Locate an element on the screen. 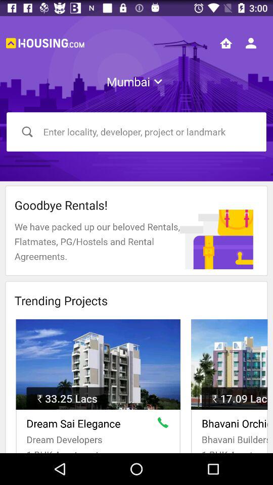 The image size is (273, 485). open my account is located at coordinates (251, 43).